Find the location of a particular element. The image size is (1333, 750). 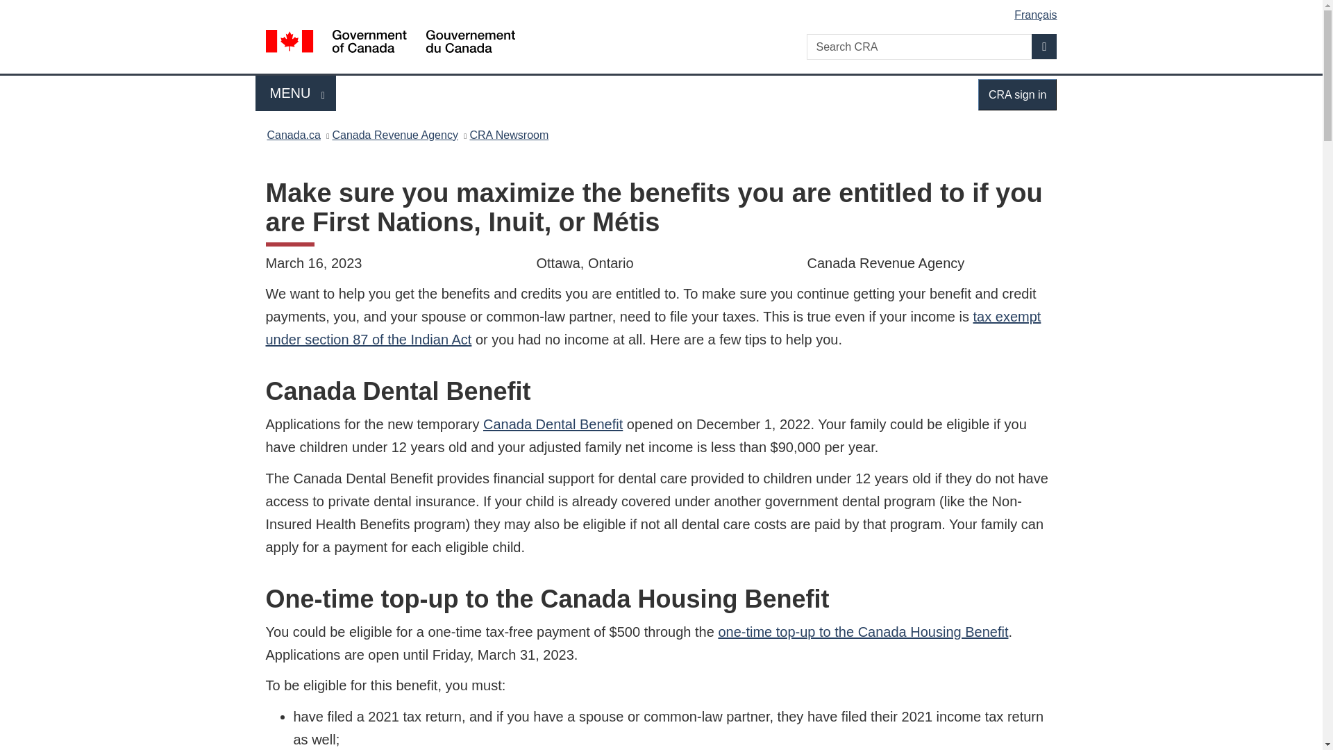

tax exempt under section 87 of the Indian Act is located at coordinates (653, 328).